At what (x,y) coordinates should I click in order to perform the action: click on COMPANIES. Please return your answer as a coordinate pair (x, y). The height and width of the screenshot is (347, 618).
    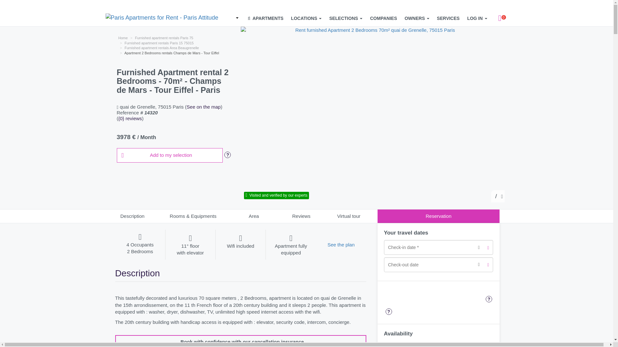
    Looking at the image, I should click on (384, 18).